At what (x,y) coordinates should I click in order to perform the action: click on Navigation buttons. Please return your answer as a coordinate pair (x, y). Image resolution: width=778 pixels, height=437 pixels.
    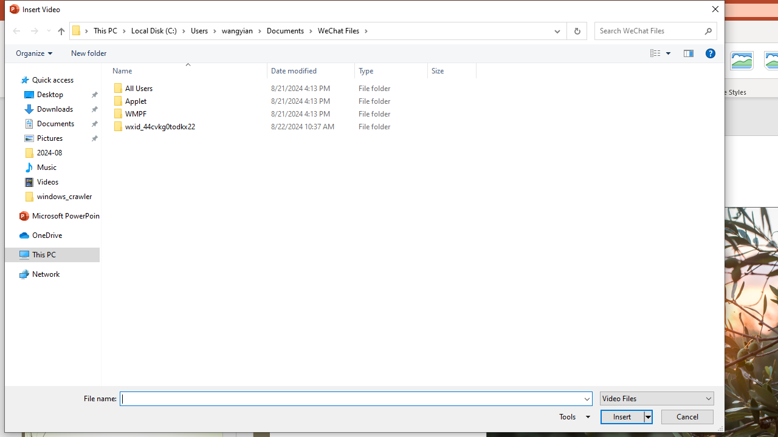
    Looking at the image, I should click on (30, 31).